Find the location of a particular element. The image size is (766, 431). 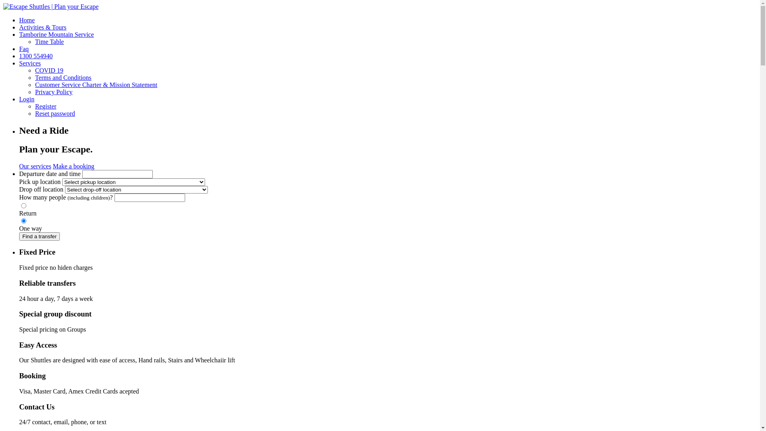

Escape Shuttles | Plan your Escape is located at coordinates (51, 6).